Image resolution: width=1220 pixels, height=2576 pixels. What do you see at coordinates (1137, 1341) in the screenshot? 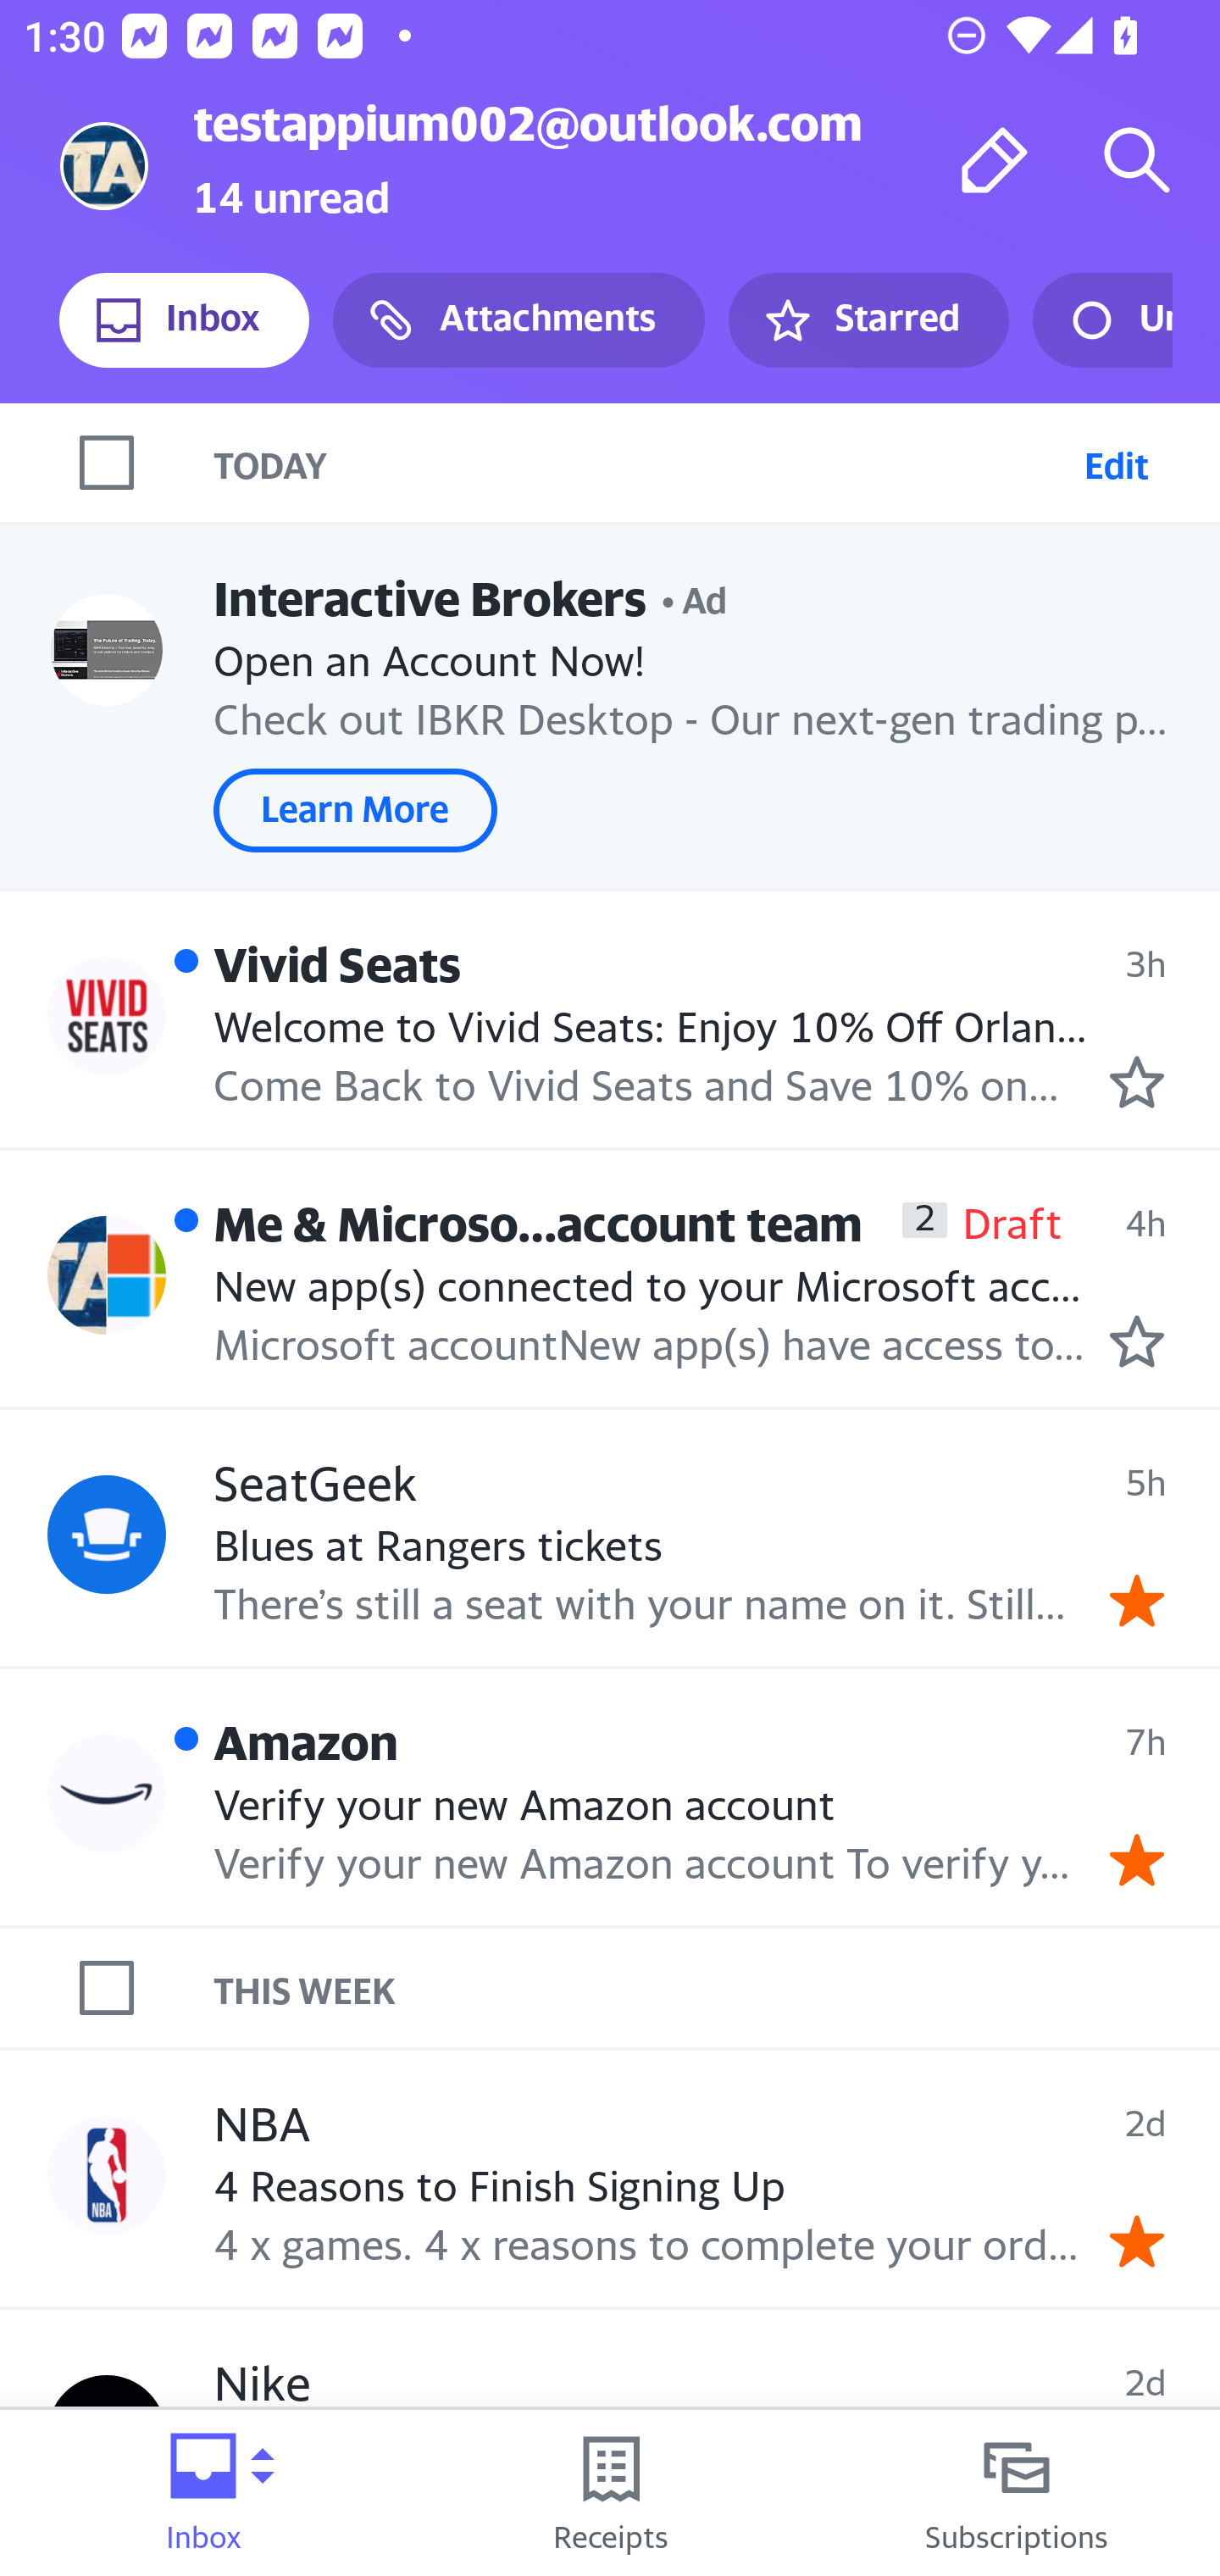
I see `Mark as starred.` at bounding box center [1137, 1341].